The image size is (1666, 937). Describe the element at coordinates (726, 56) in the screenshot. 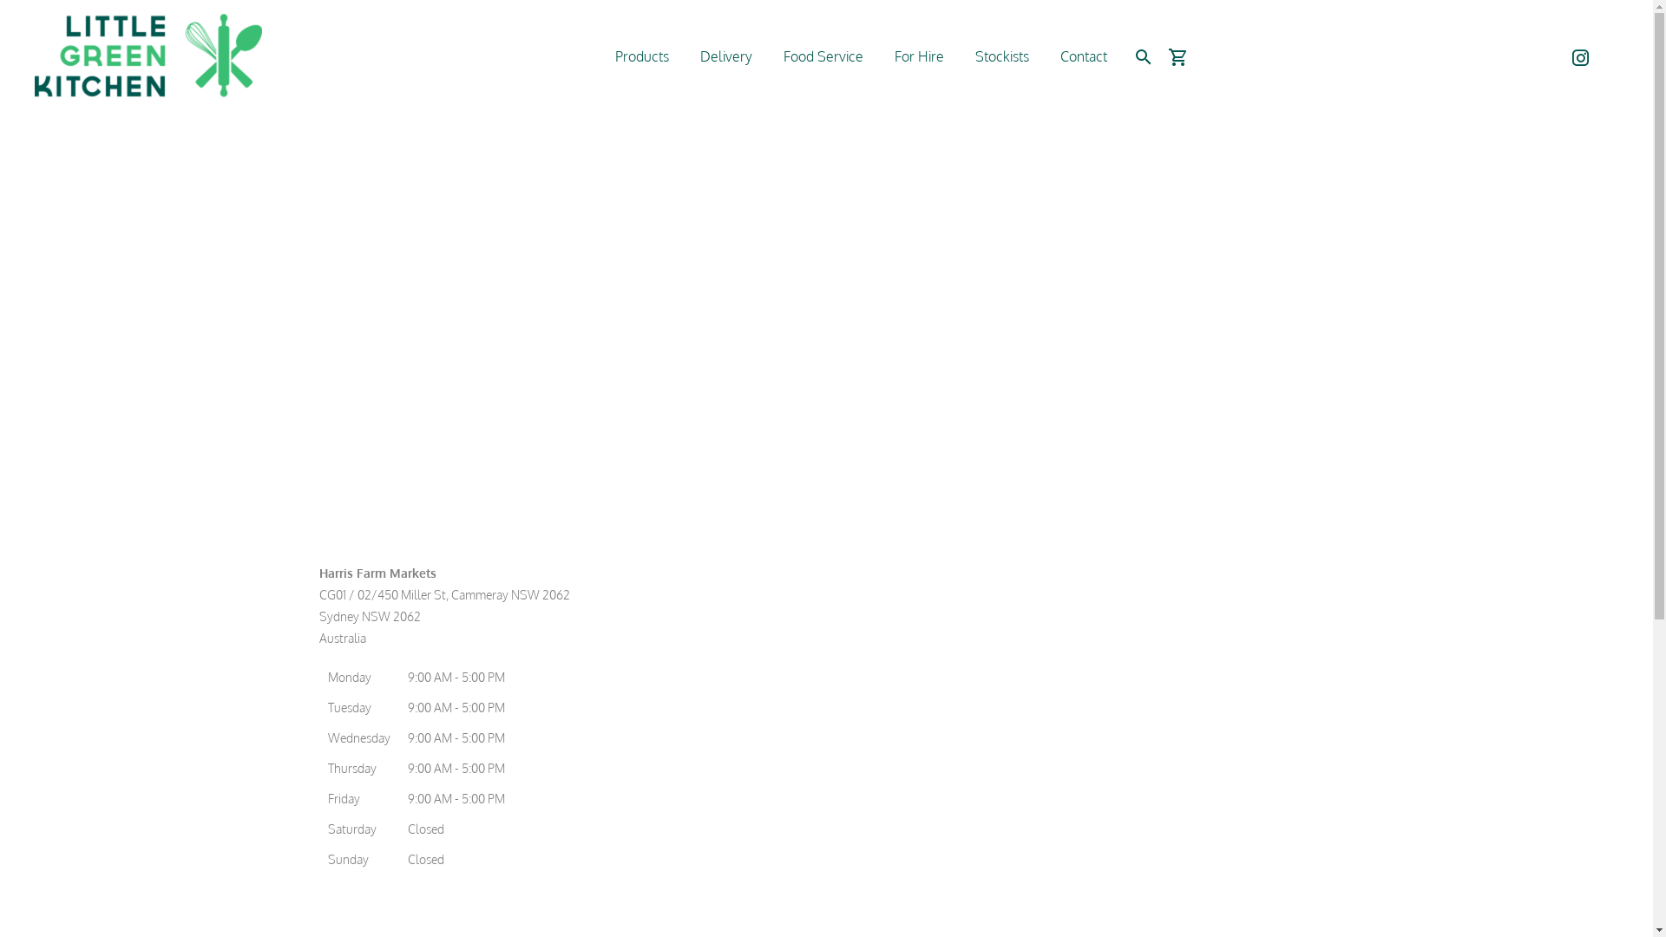

I see `Delivery` at that location.